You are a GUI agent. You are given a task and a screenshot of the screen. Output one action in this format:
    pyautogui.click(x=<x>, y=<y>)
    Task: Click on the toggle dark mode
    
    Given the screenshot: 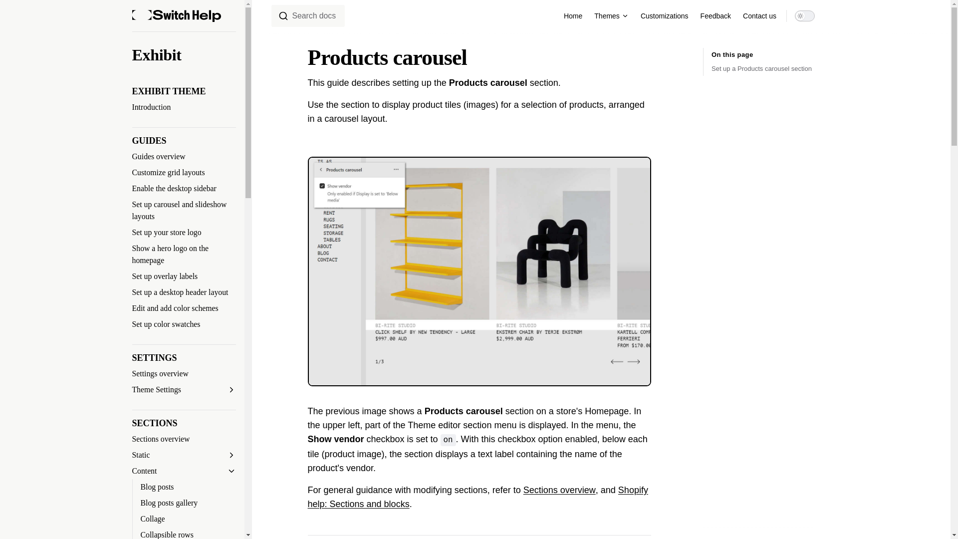 What is the action you would take?
    pyautogui.click(x=805, y=15)
    